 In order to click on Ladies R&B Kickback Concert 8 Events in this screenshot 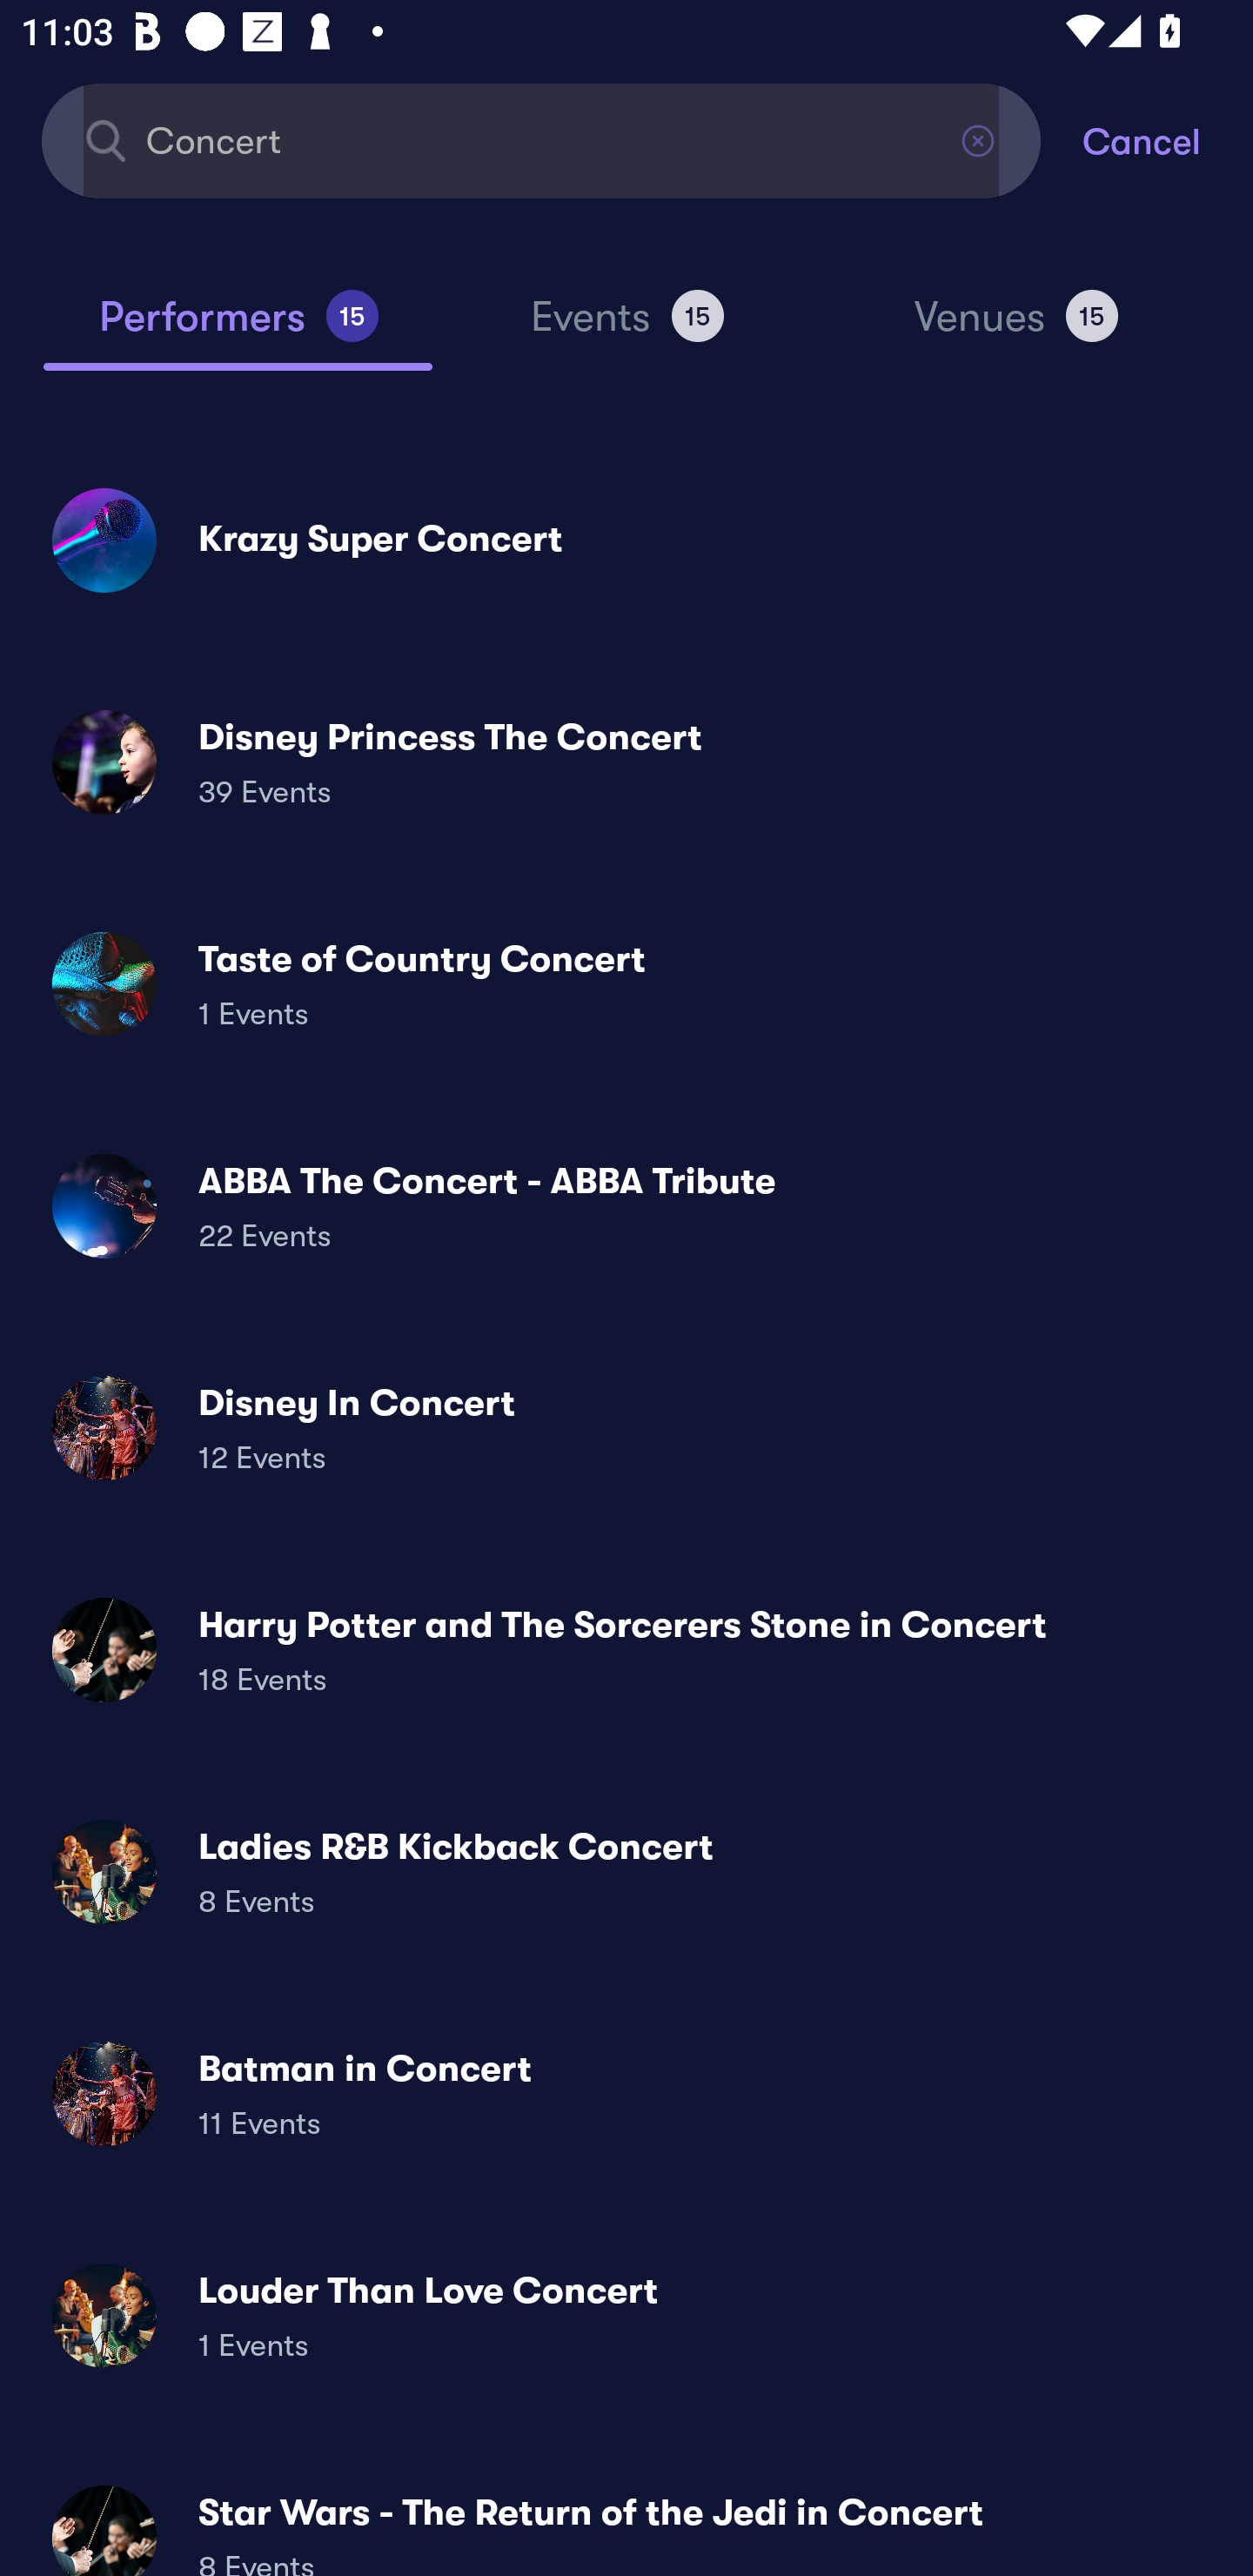, I will do `click(626, 1871)`.